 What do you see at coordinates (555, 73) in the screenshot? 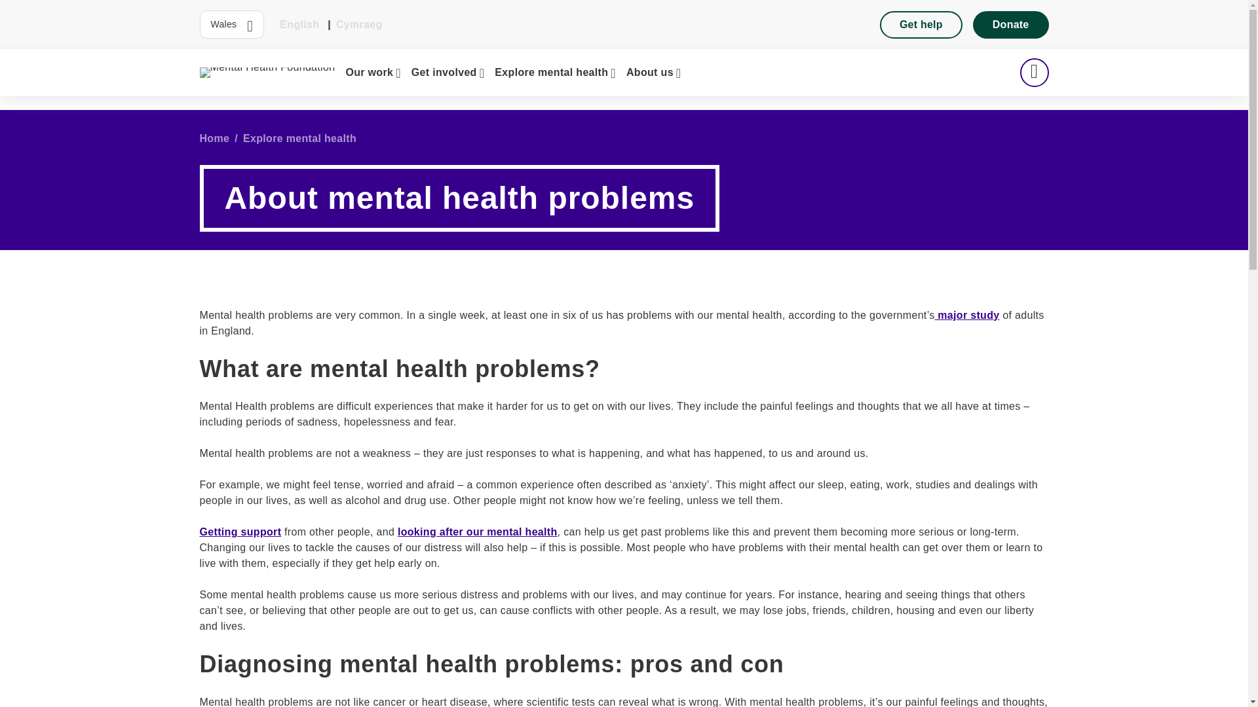
I see `Explore mental health` at bounding box center [555, 73].